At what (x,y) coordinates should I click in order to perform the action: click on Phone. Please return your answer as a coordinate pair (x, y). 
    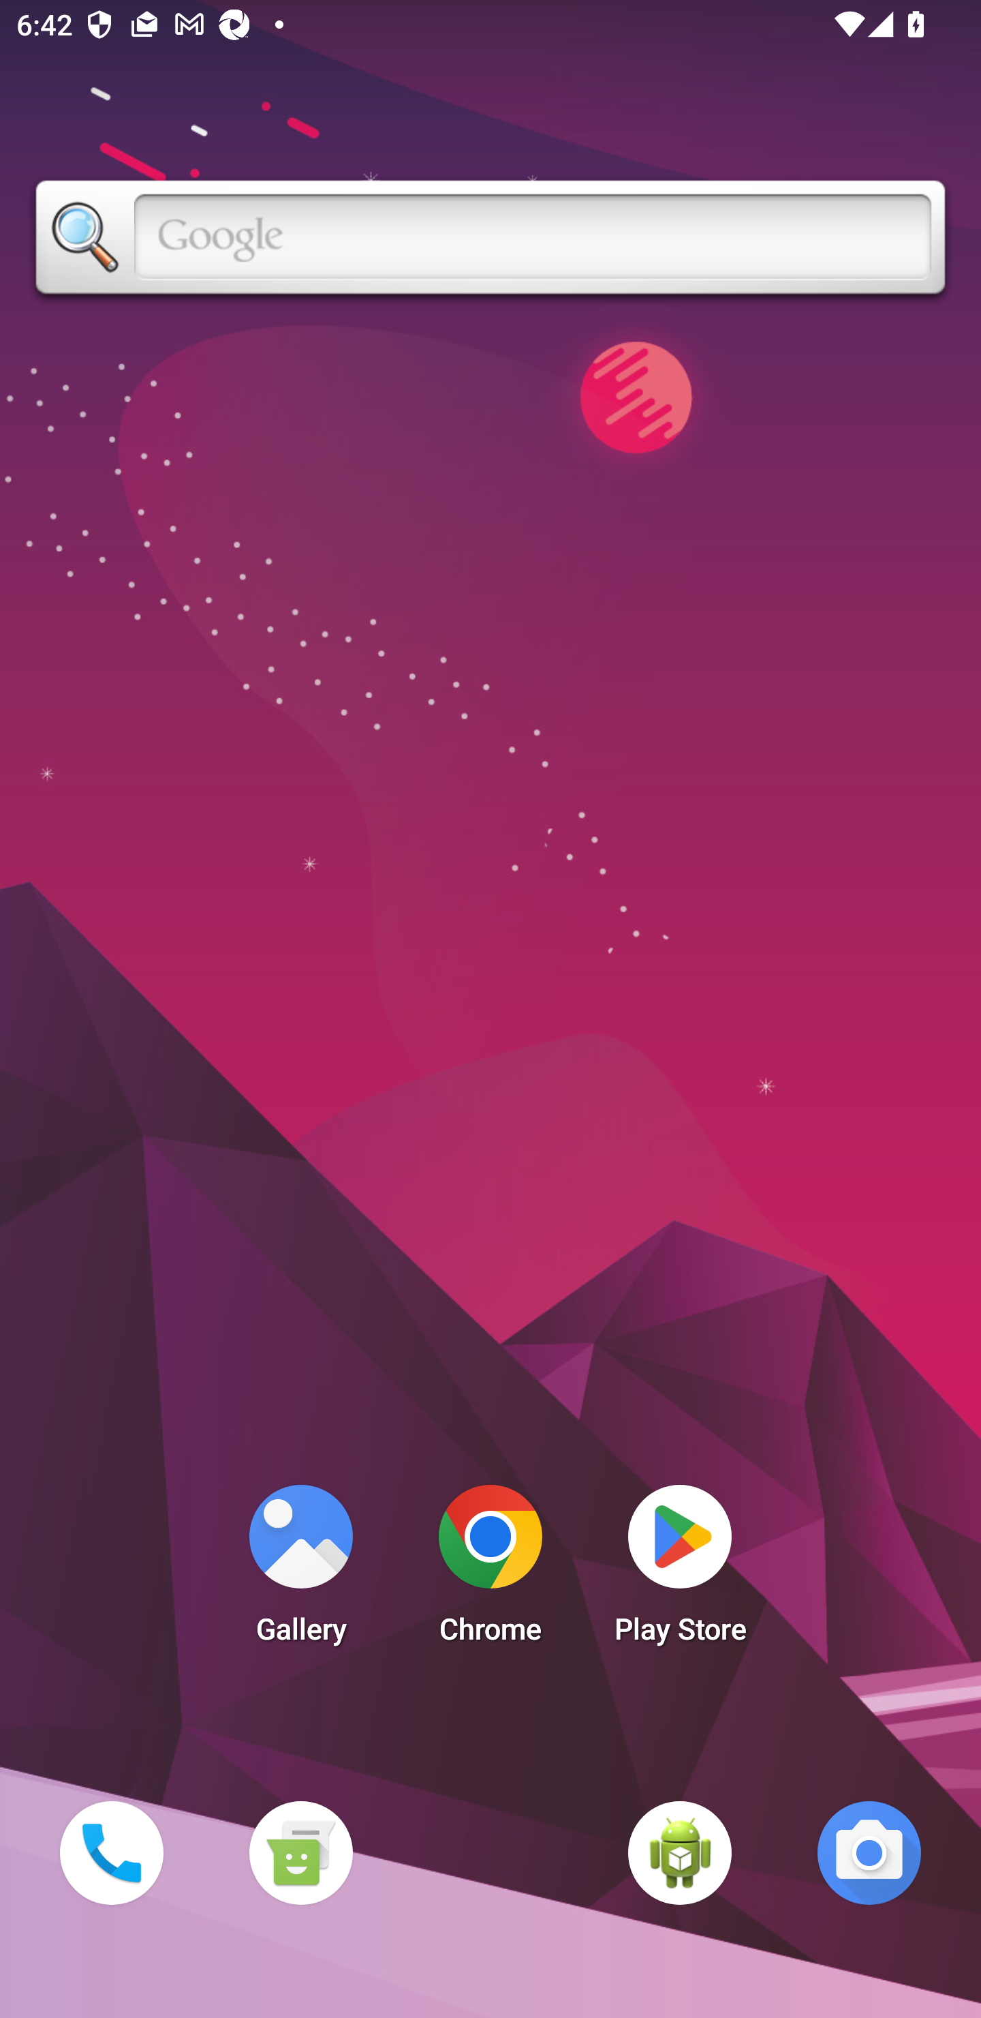
    Looking at the image, I should click on (111, 1852).